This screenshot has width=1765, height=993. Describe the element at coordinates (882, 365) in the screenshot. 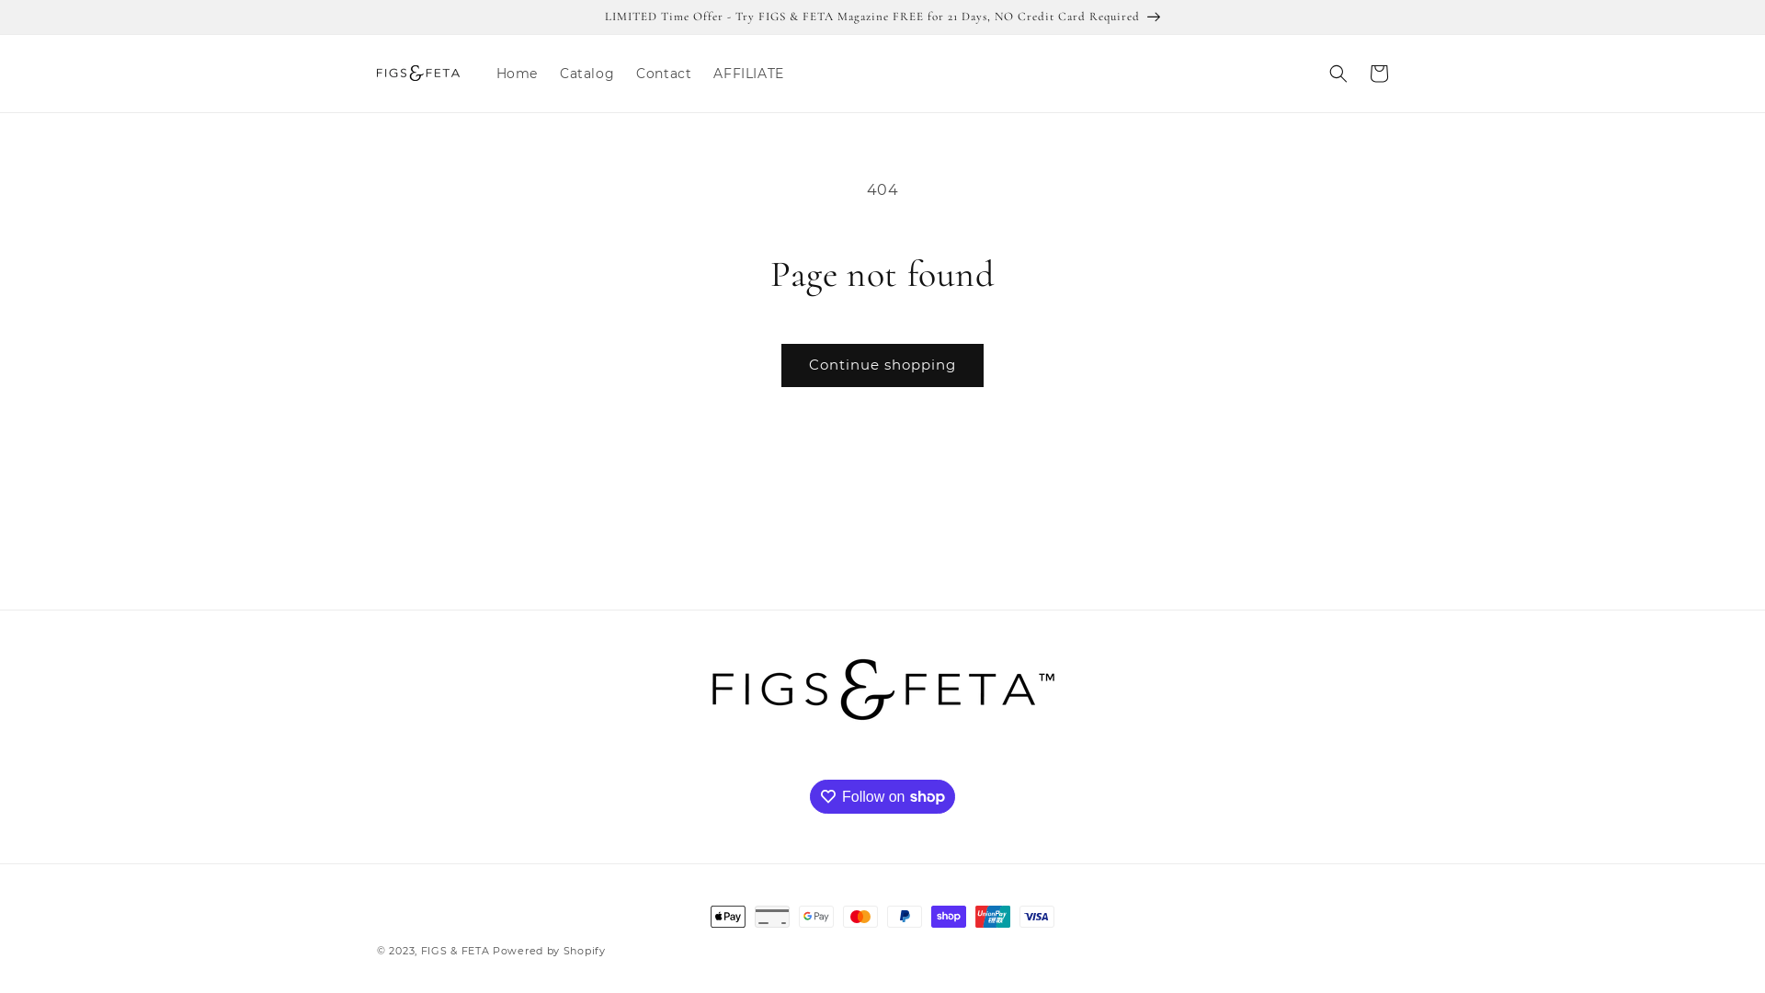

I see `Continue shopping` at that location.